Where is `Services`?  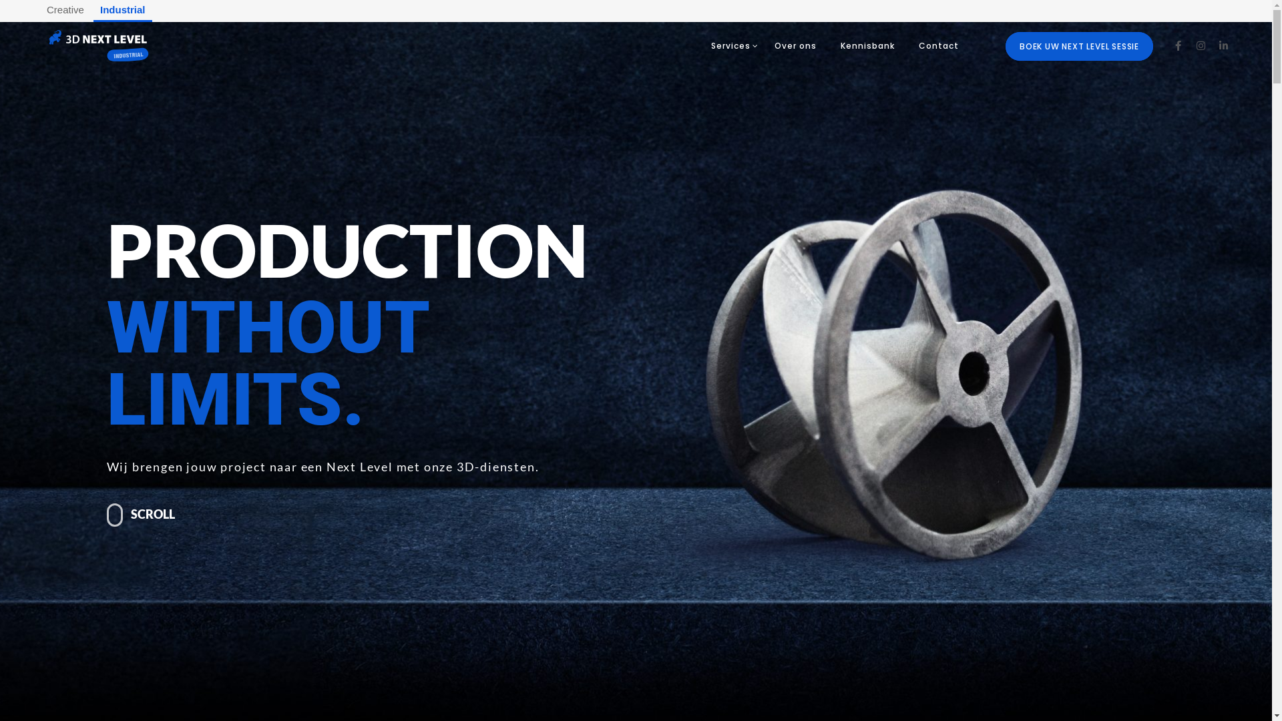
Services is located at coordinates (730, 45).